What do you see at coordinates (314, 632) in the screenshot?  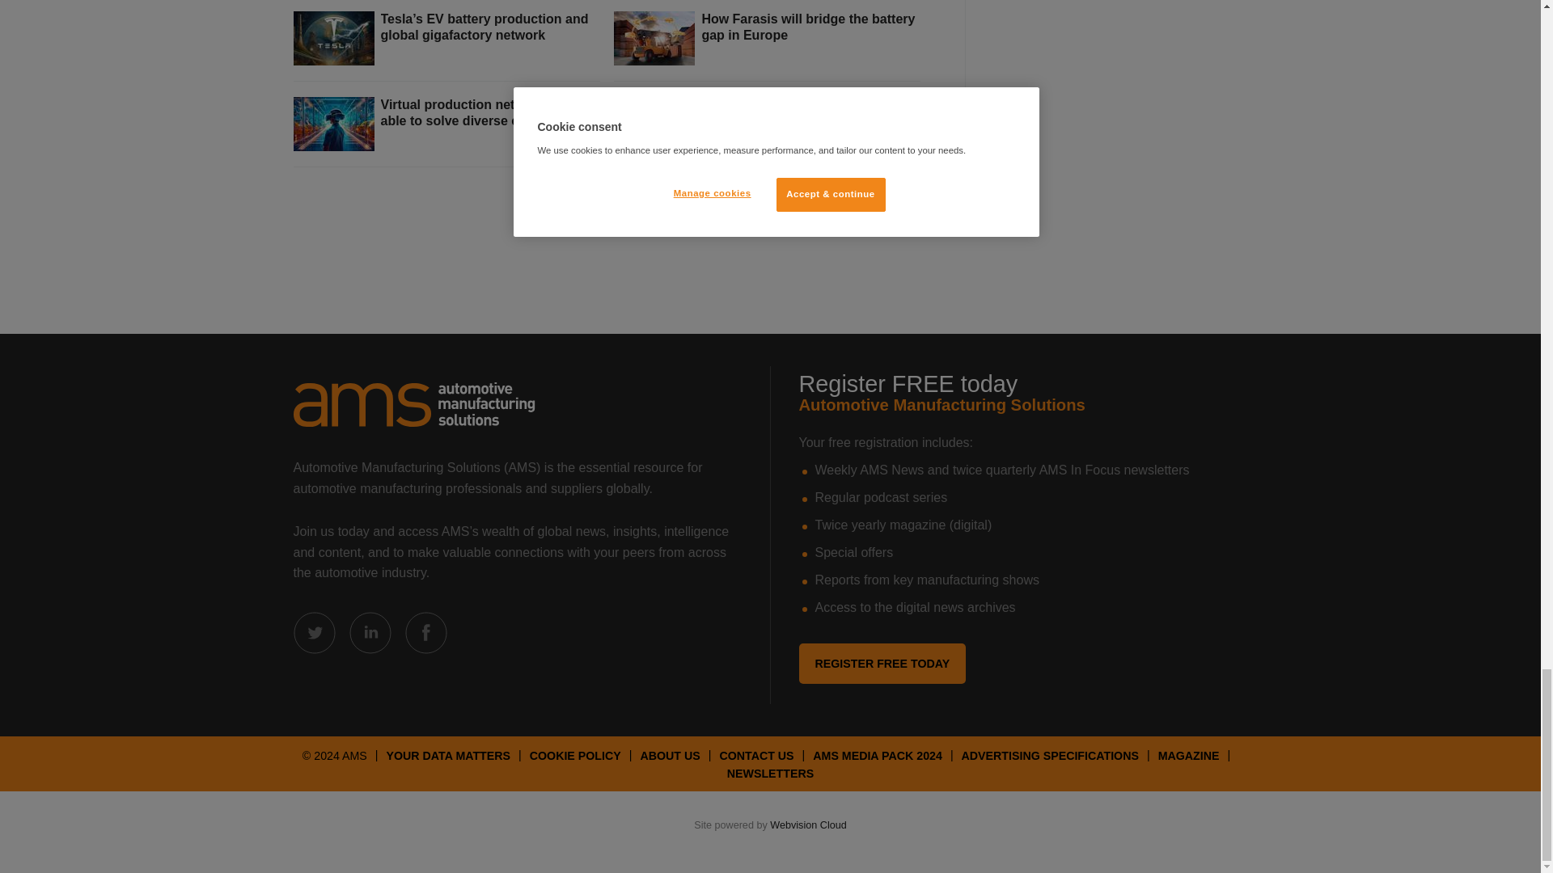 I see `Connect with us on Twitter` at bounding box center [314, 632].